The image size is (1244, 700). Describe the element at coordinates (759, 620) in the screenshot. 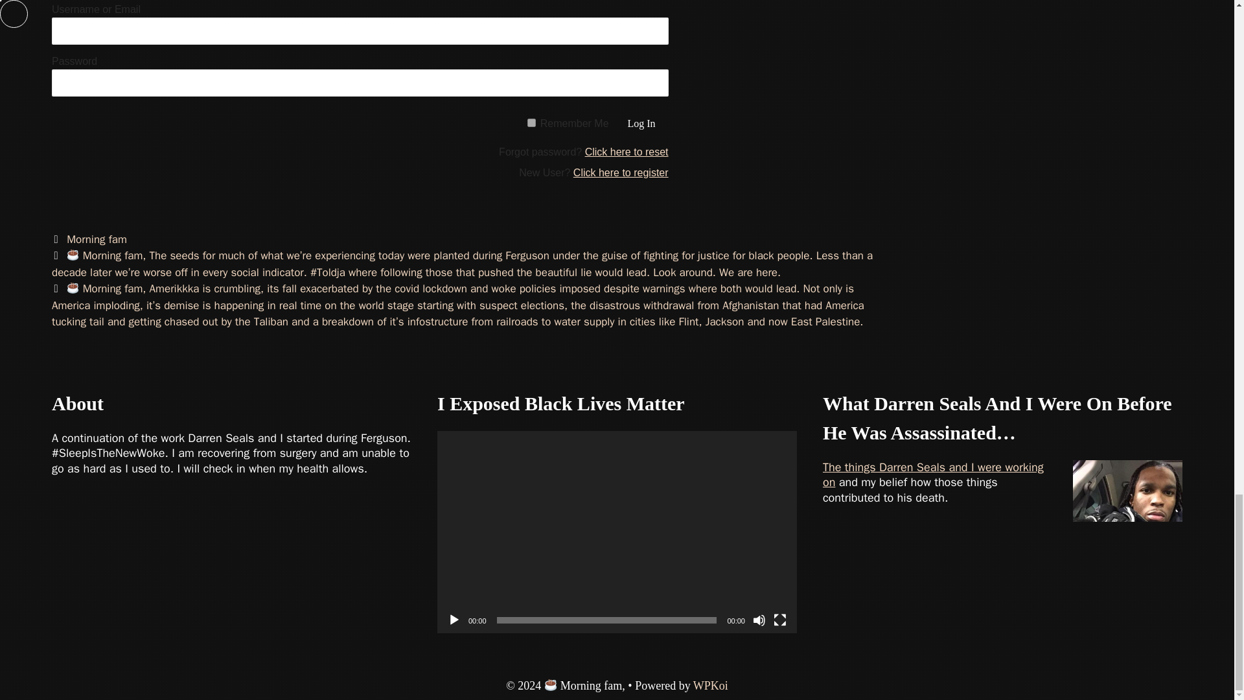

I see `Mute` at that location.